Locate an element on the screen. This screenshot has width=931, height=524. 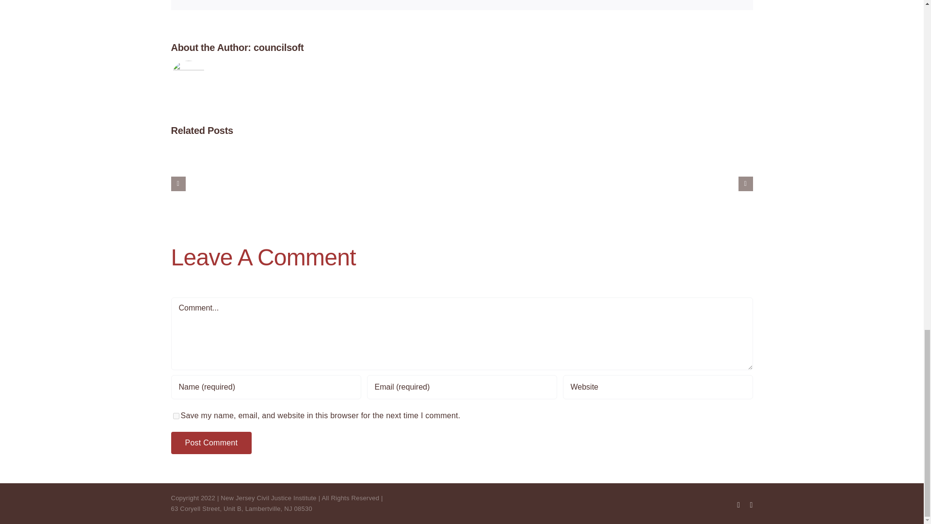
Post Comment is located at coordinates (210, 442).